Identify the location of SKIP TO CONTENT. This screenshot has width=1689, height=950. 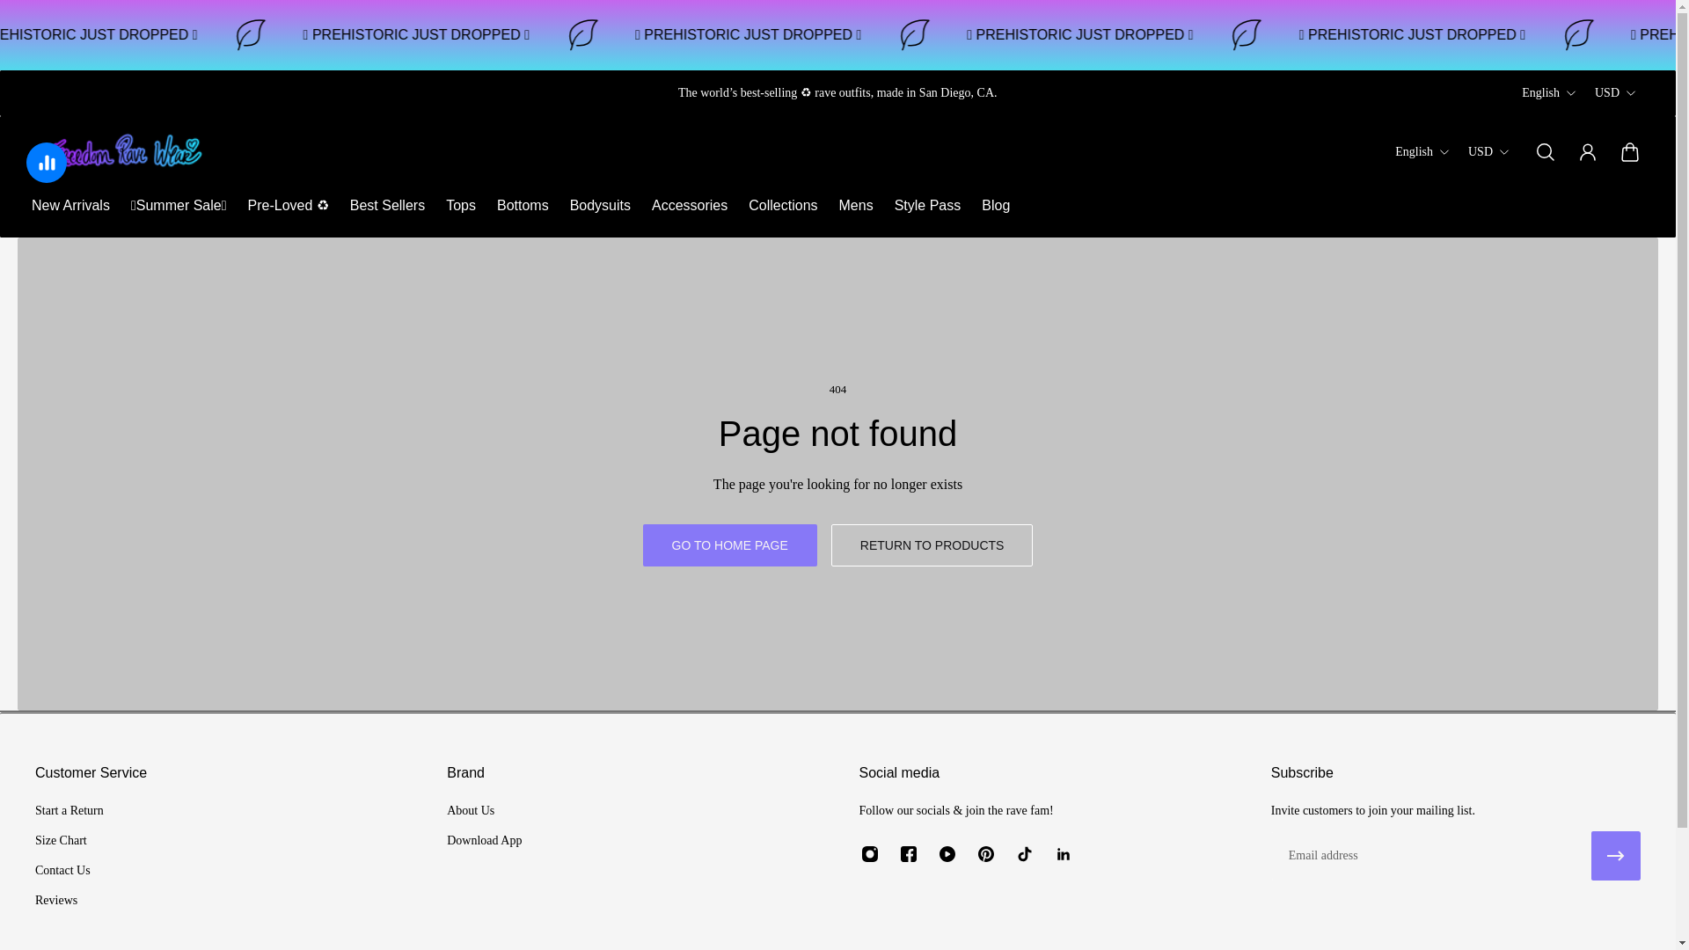
(28, 25).